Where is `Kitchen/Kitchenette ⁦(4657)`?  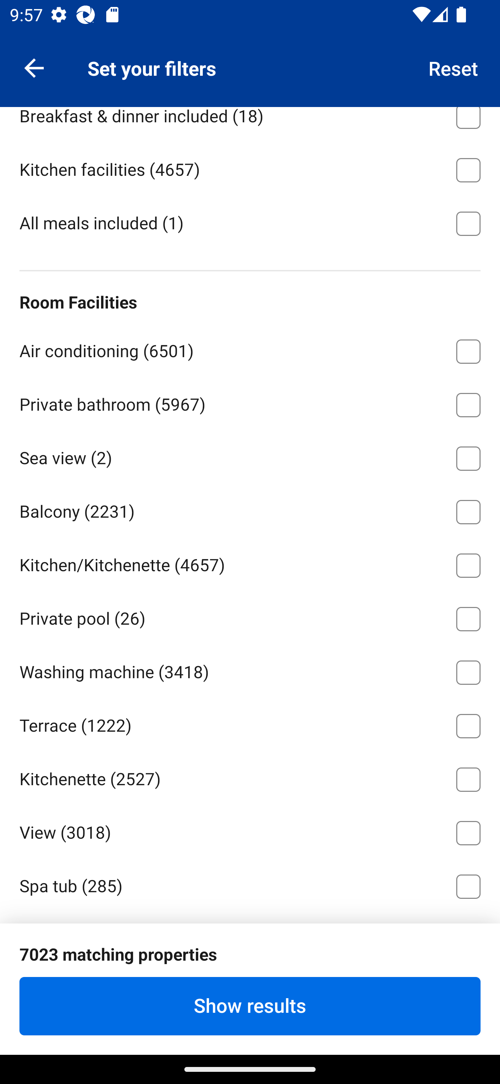 Kitchen/Kitchenette ⁦(4657) is located at coordinates (250, 563).